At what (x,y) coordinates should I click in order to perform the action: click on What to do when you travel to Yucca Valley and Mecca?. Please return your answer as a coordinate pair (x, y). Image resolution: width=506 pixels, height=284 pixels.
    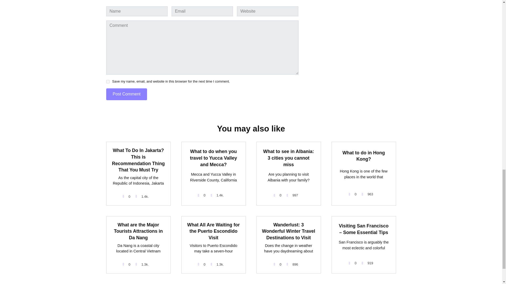
    Looking at the image, I should click on (213, 158).